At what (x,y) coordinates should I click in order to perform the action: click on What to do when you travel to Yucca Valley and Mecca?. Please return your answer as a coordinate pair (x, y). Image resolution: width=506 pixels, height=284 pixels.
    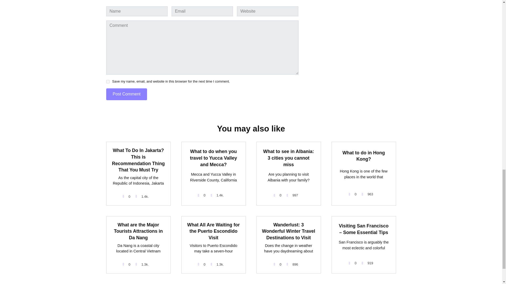
    Looking at the image, I should click on (213, 158).